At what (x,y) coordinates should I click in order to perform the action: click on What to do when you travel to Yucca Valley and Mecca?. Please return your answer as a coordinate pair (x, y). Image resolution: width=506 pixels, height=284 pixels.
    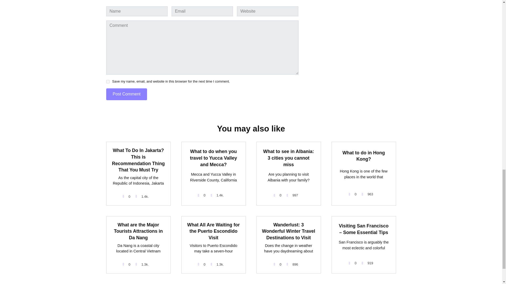
    Looking at the image, I should click on (213, 158).